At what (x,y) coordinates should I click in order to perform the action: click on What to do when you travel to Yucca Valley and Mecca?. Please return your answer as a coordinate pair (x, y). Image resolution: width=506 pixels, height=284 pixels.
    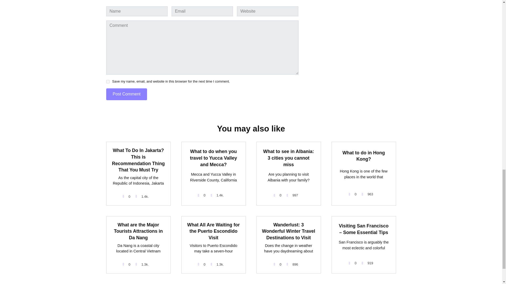
    Looking at the image, I should click on (213, 158).